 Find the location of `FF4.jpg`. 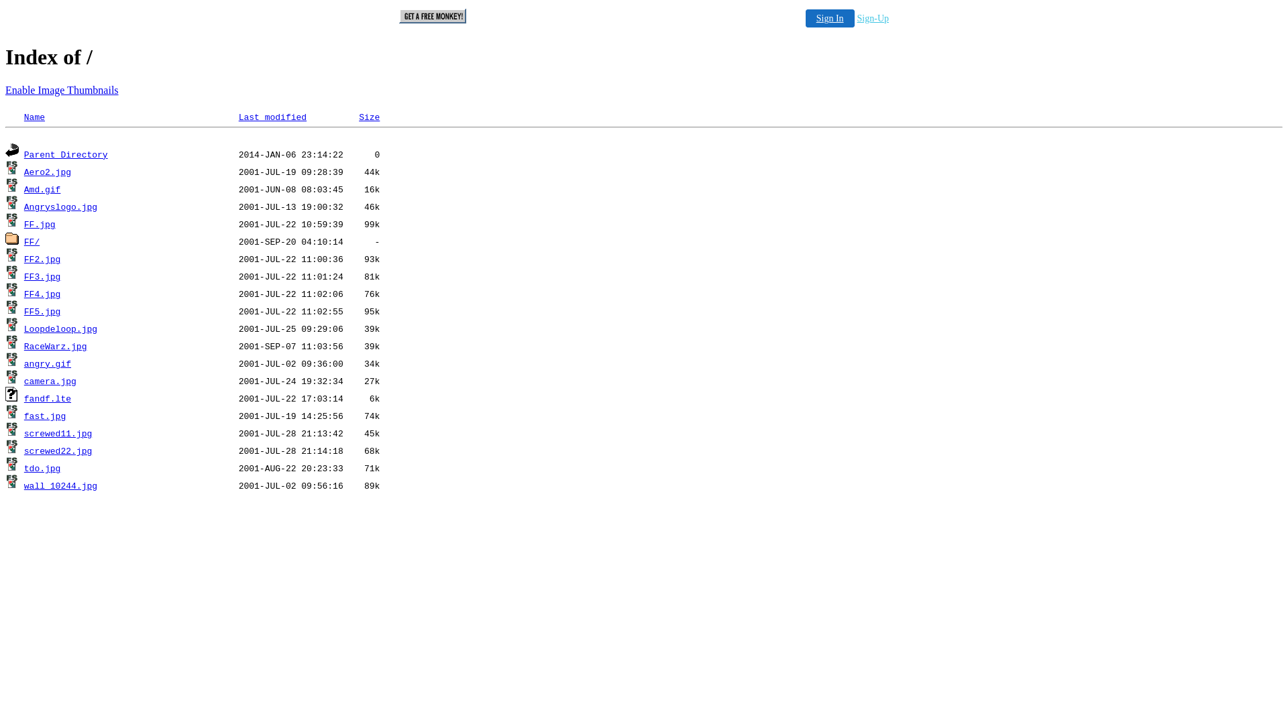

FF4.jpg is located at coordinates (43, 294).